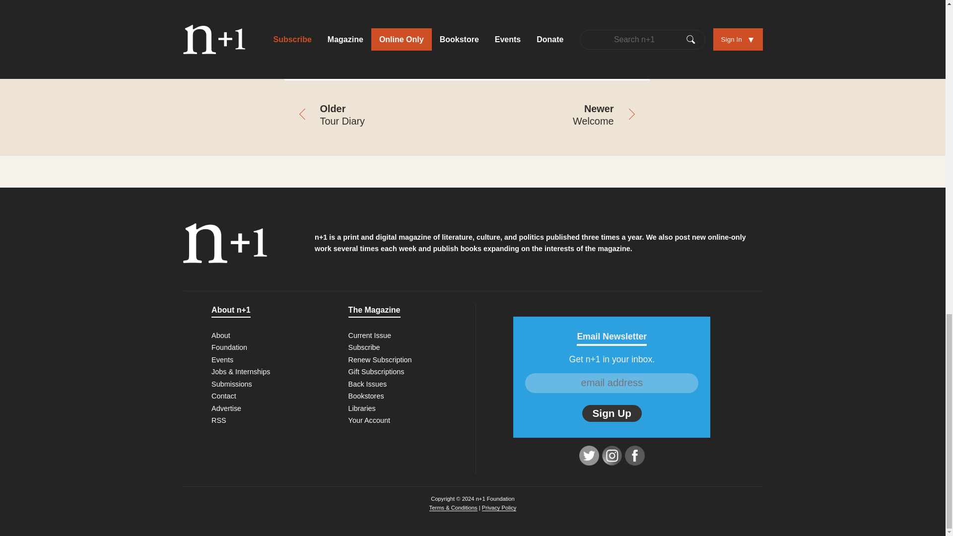 The height and width of the screenshot is (536, 953). I want to click on Foundation, so click(229, 347).